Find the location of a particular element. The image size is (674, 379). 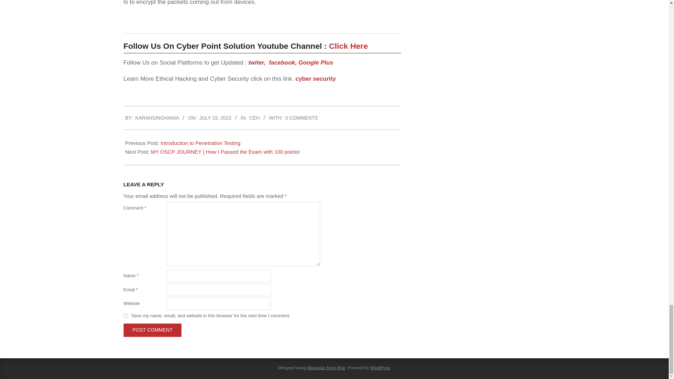

KARANSINGHANIA is located at coordinates (157, 118).